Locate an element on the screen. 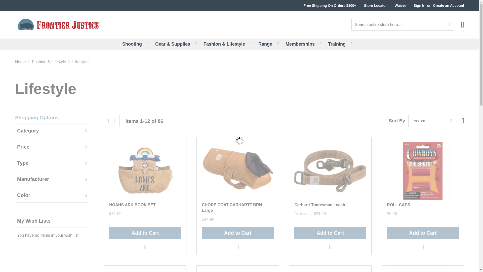 This screenshot has width=483, height=272. Add to Cart is located at coordinates (423, 233).